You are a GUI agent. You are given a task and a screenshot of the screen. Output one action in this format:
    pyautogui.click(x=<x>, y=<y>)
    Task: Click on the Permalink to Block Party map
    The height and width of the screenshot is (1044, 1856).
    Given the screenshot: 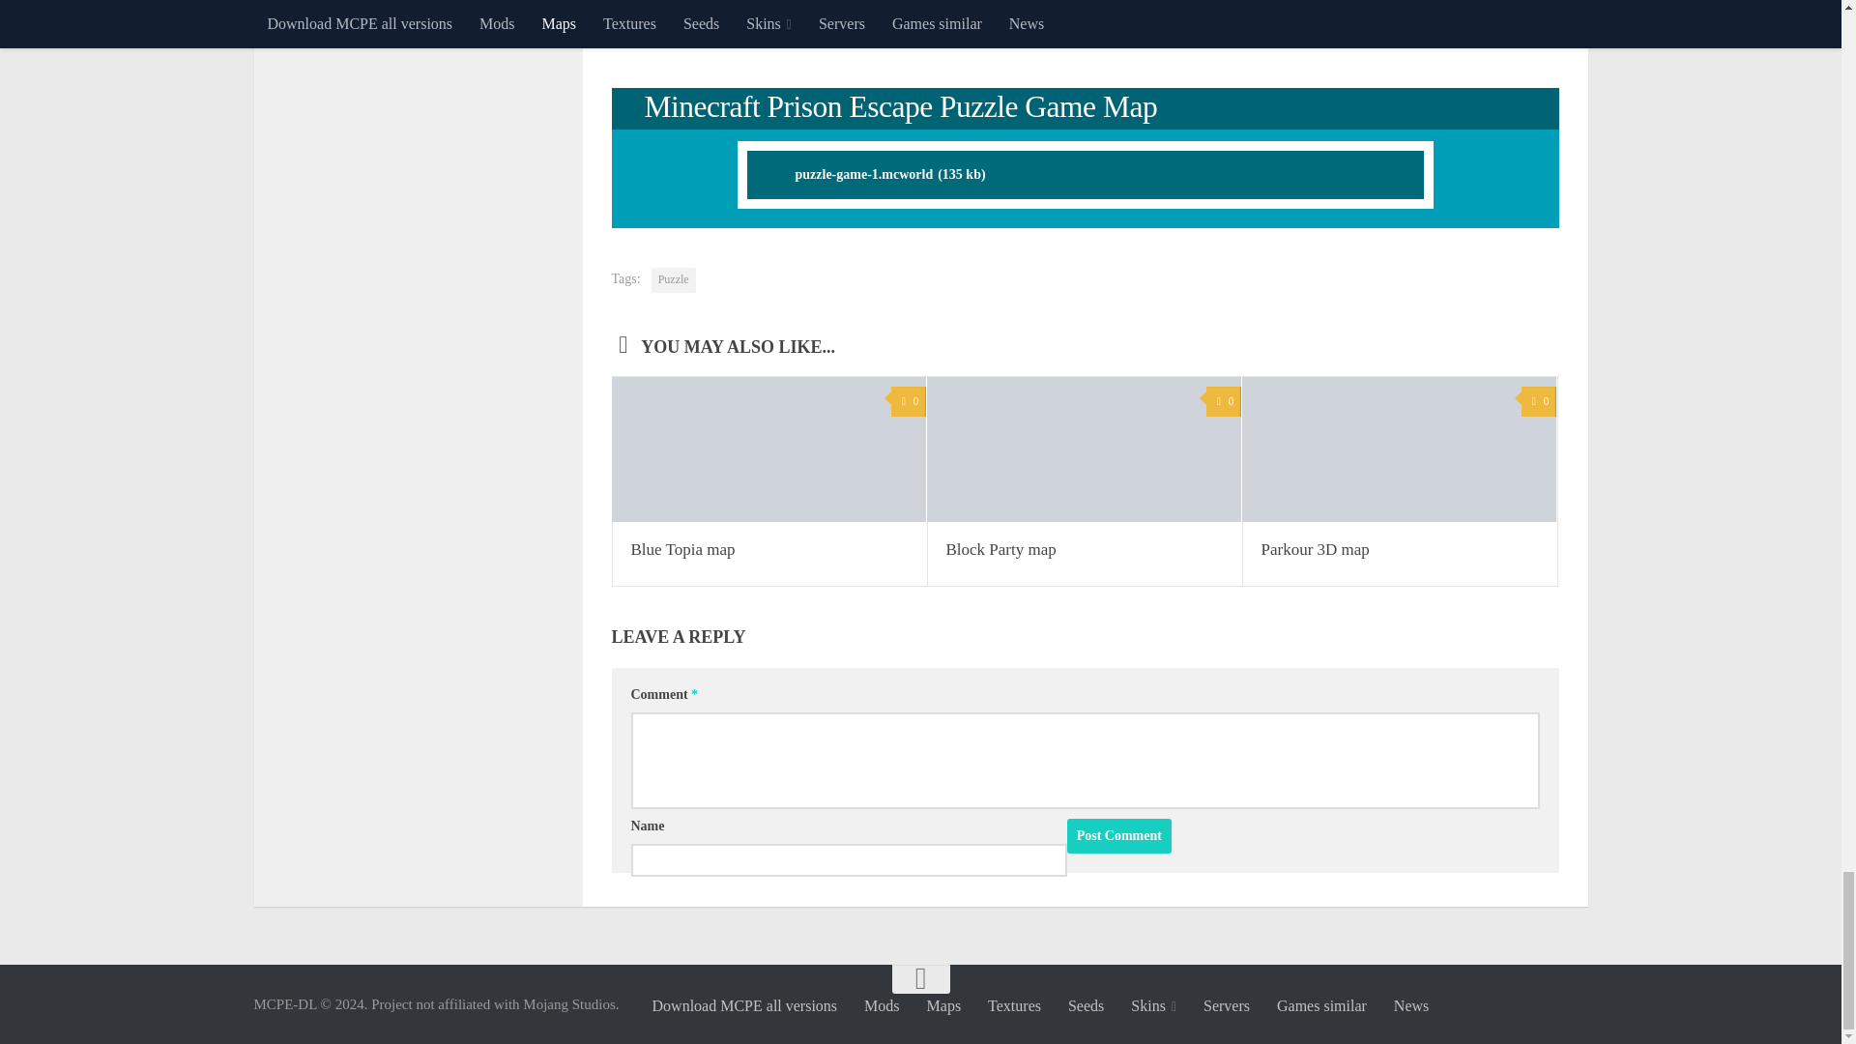 What is the action you would take?
    pyautogui.click(x=1000, y=549)
    